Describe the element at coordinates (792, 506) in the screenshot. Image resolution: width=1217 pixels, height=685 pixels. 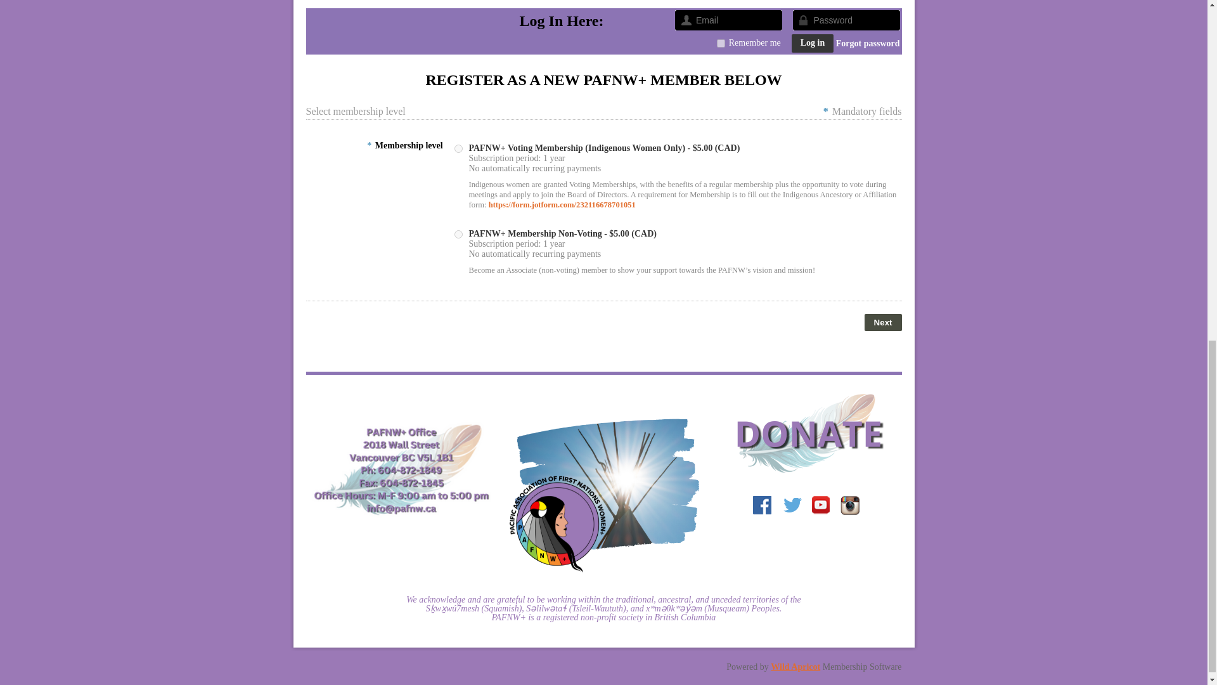
I see `Twitter` at that location.